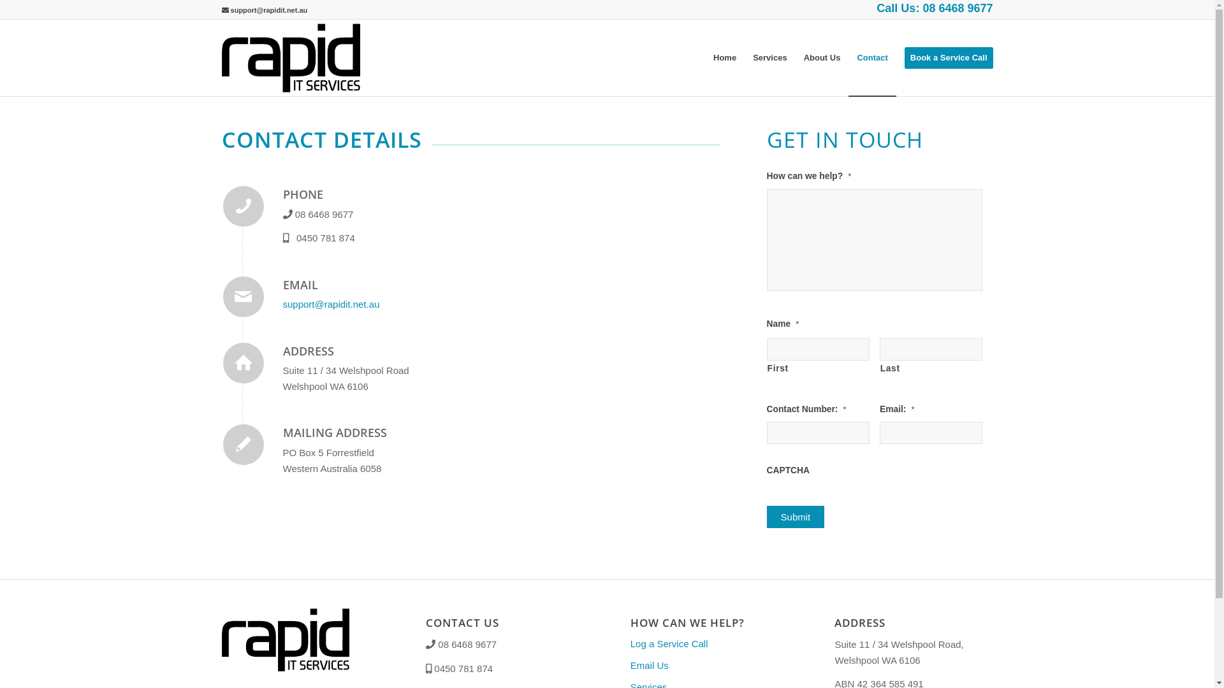 The height and width of the screenshot is (688, 1224). Describe the element at coordinates (770, 58) in the screenshot. I see `Services` at that location.